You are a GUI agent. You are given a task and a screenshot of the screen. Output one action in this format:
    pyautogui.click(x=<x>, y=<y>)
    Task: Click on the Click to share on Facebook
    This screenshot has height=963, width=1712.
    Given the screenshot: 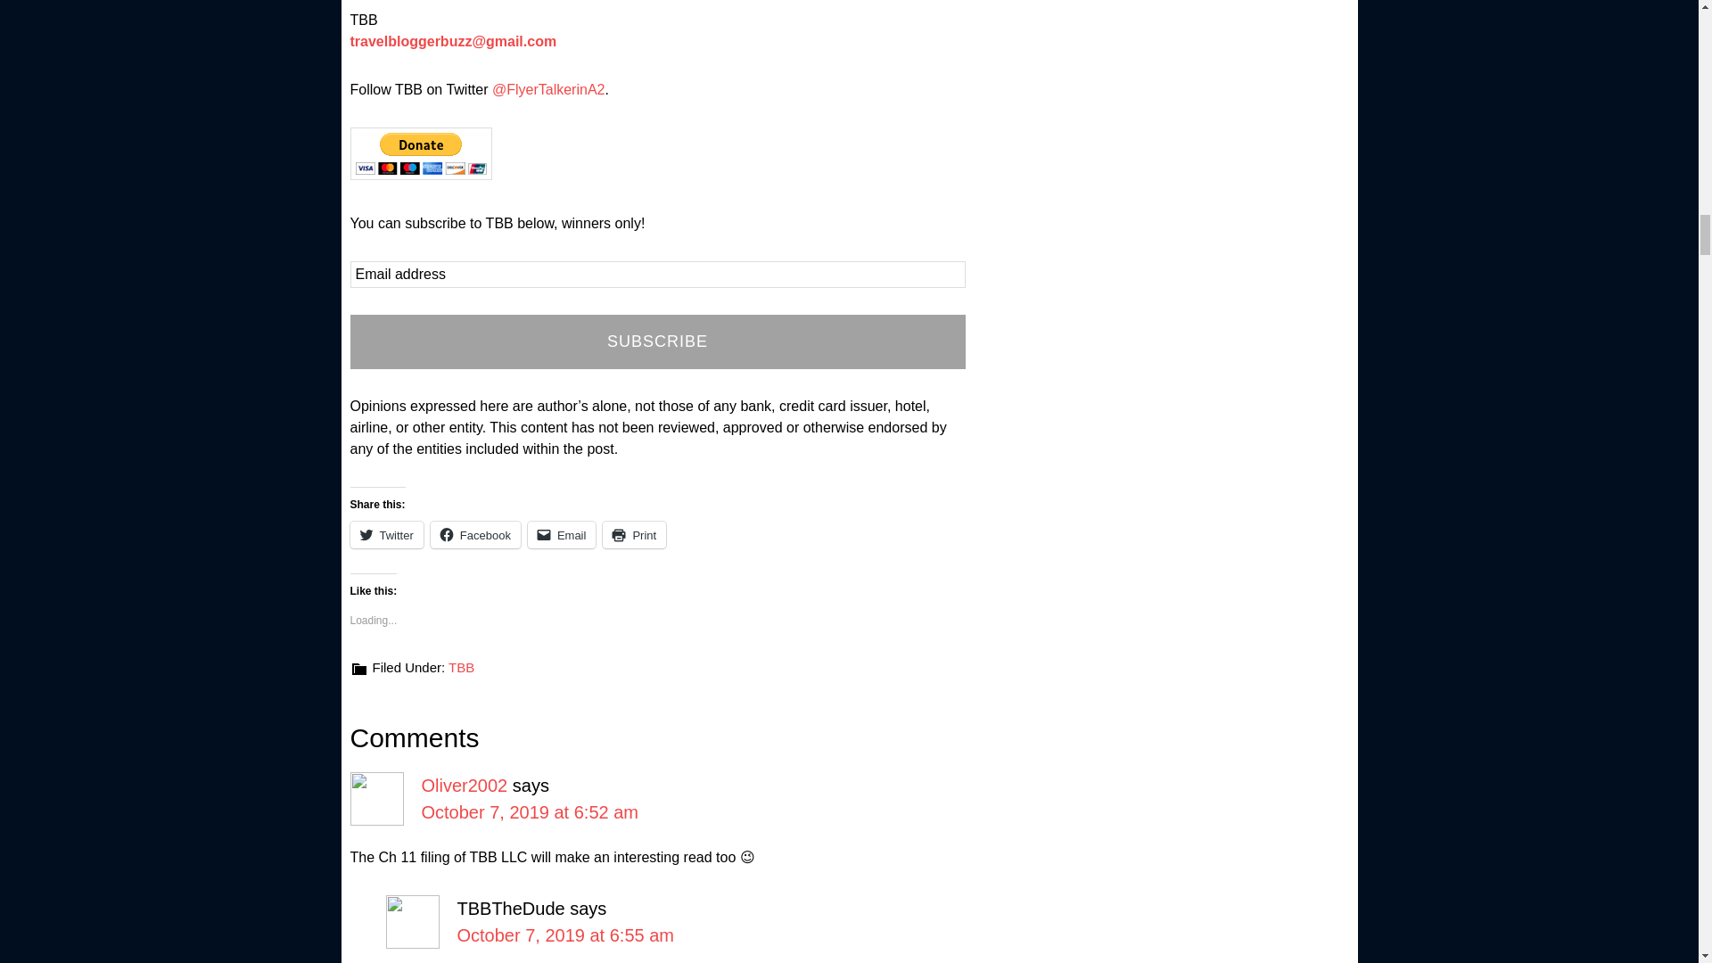 What is the action you would take?
    pyautogui.click(x=475, y=535)
    